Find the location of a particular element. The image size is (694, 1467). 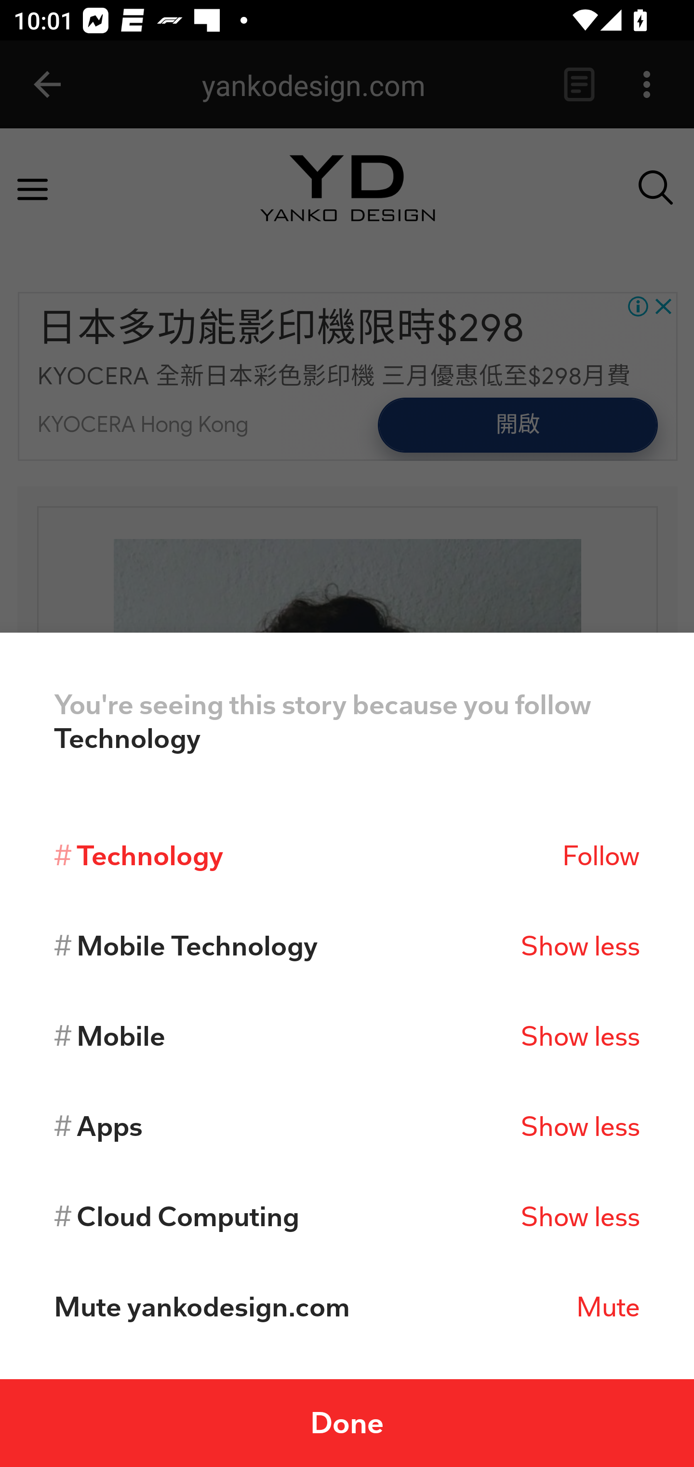

Show less is located at coordinates (580, 946).